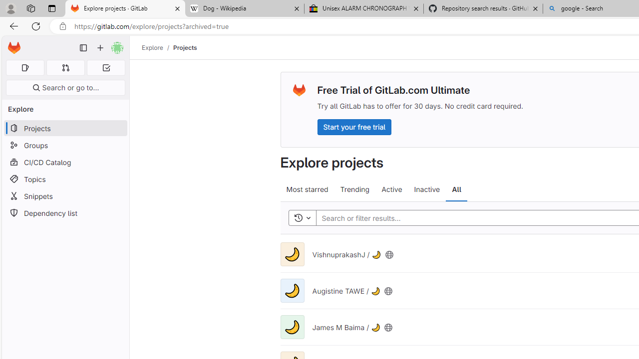 The height and width of the screenshot is (359, 639). Describe the element at coordinates (307, 189) in the screenshot. I see `Most starred` at that location.